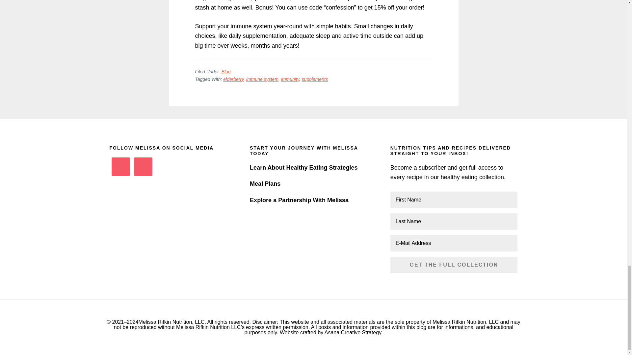 The width and height of the screenshot is (632, 355). I want to click on immunity, so click(290, 79).